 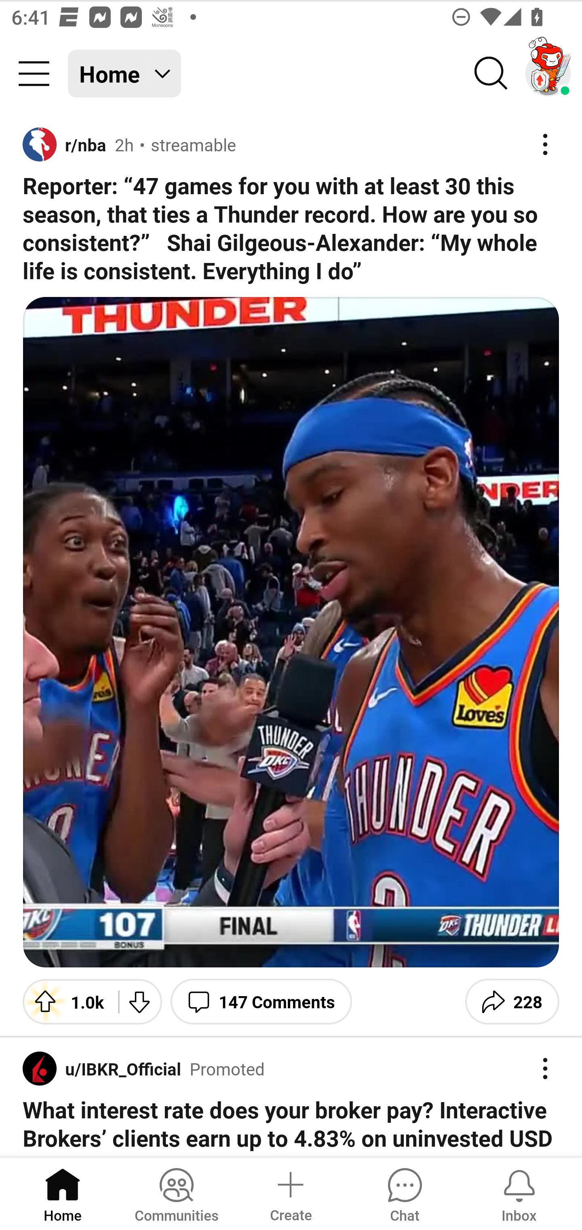 What do you see at coordinates (176, 1193) in the screenshot?
I see `Communities` at bounding box center [176, 1193].